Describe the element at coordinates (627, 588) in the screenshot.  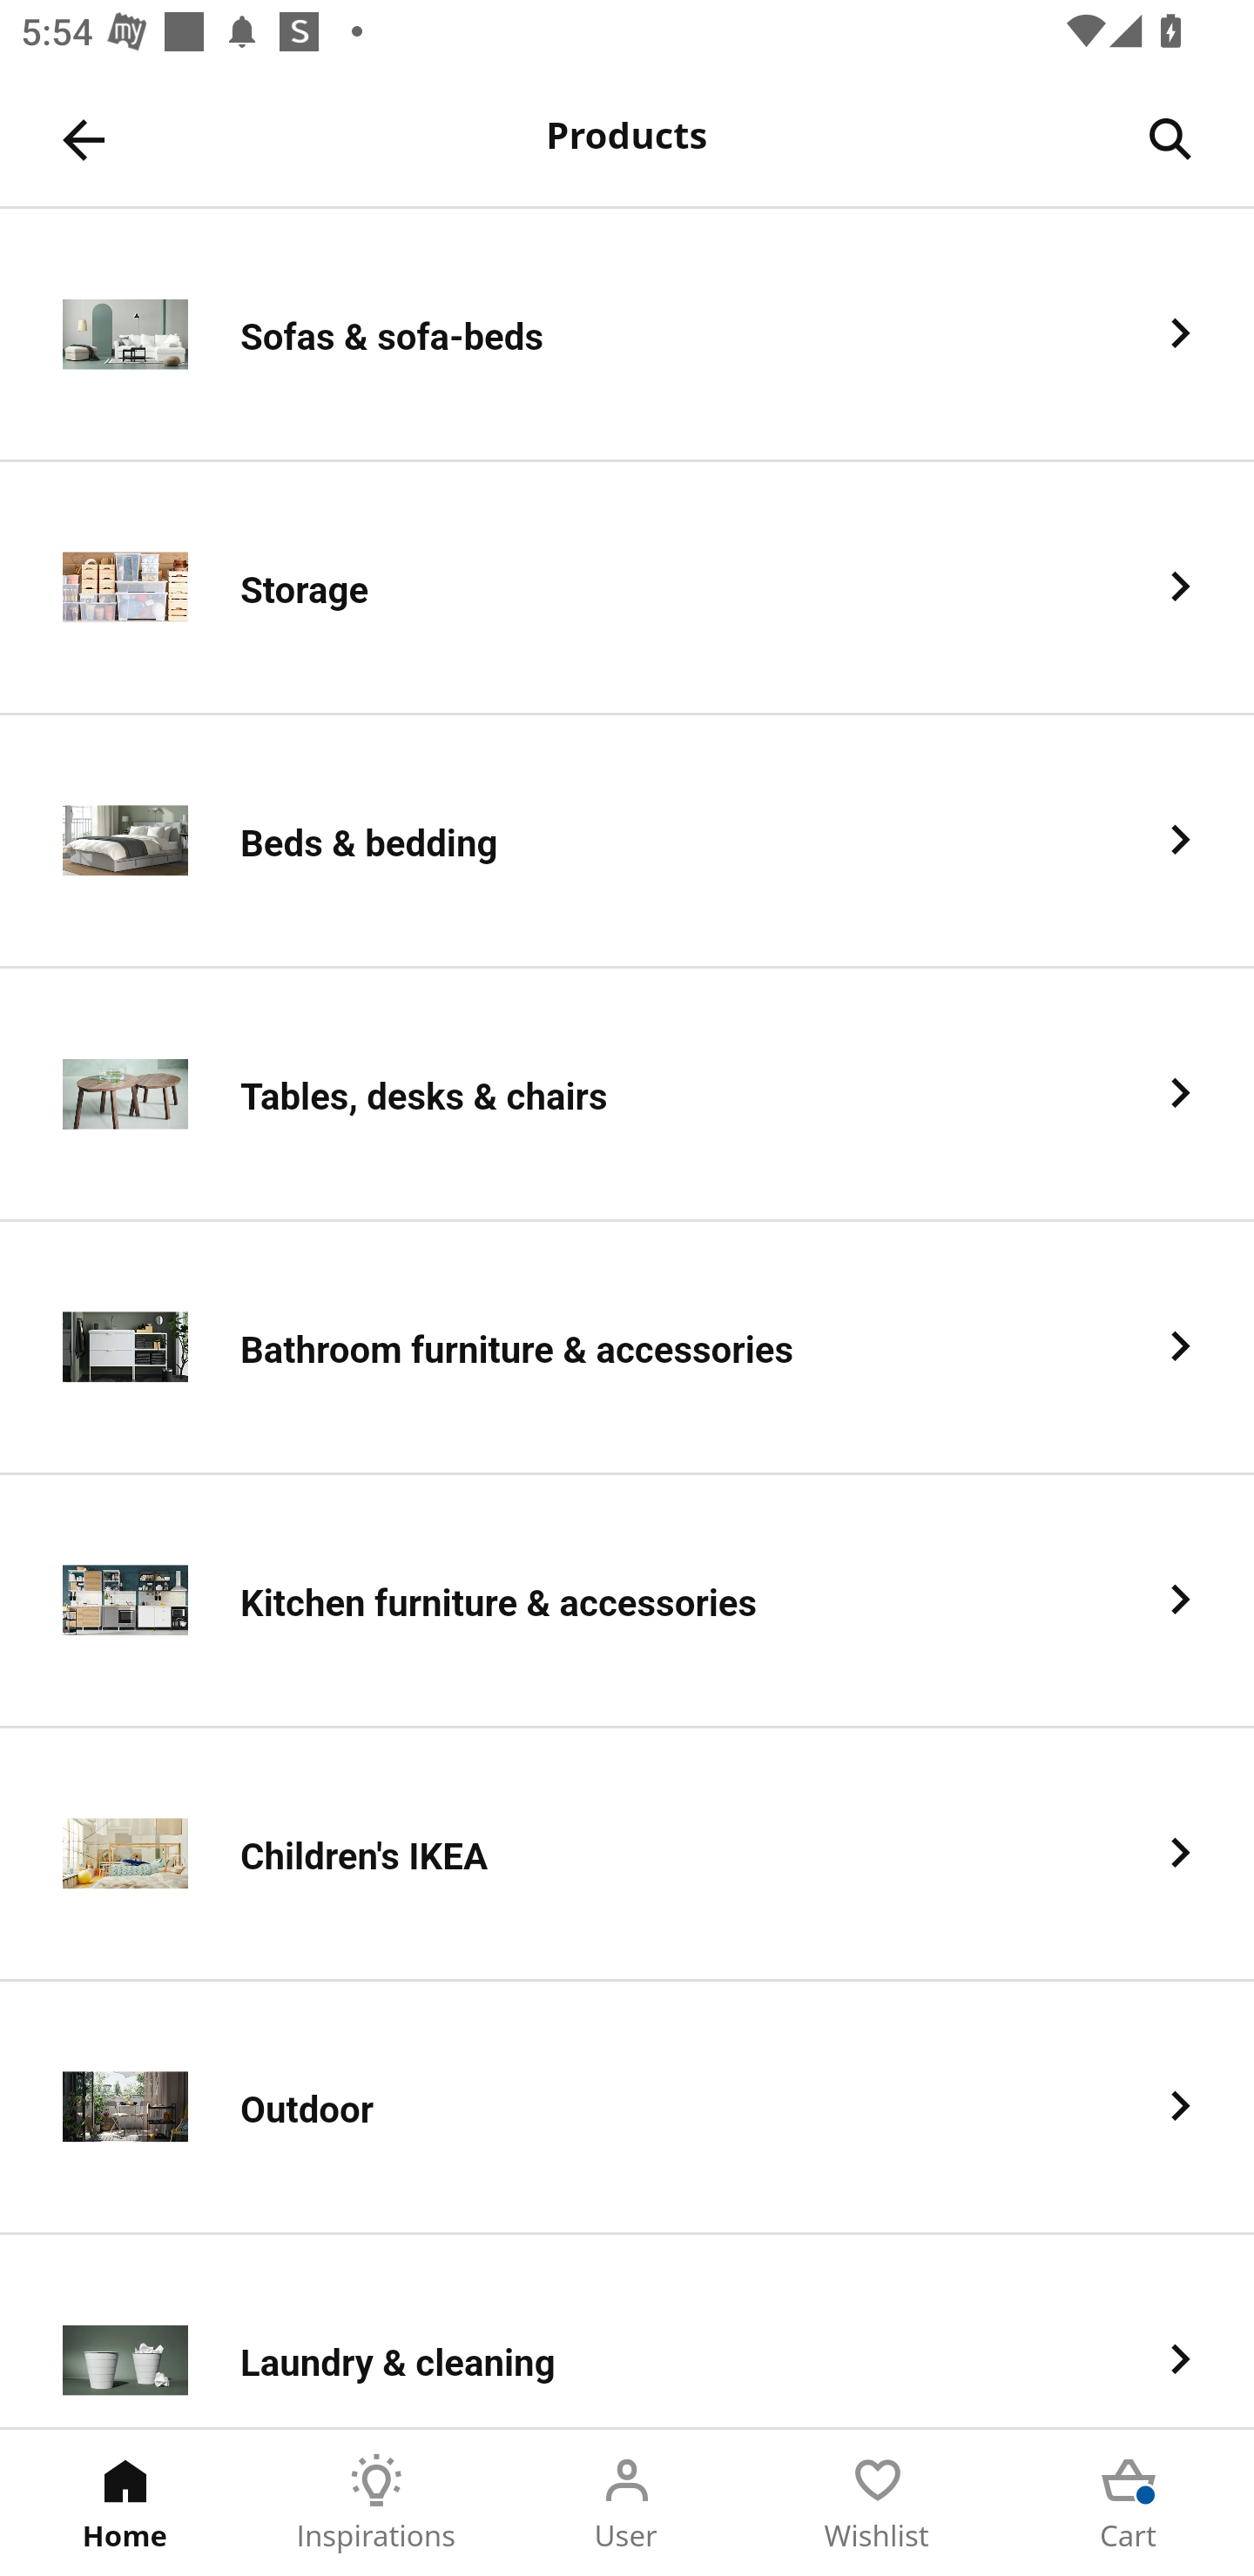
I see `Storage` at that location.